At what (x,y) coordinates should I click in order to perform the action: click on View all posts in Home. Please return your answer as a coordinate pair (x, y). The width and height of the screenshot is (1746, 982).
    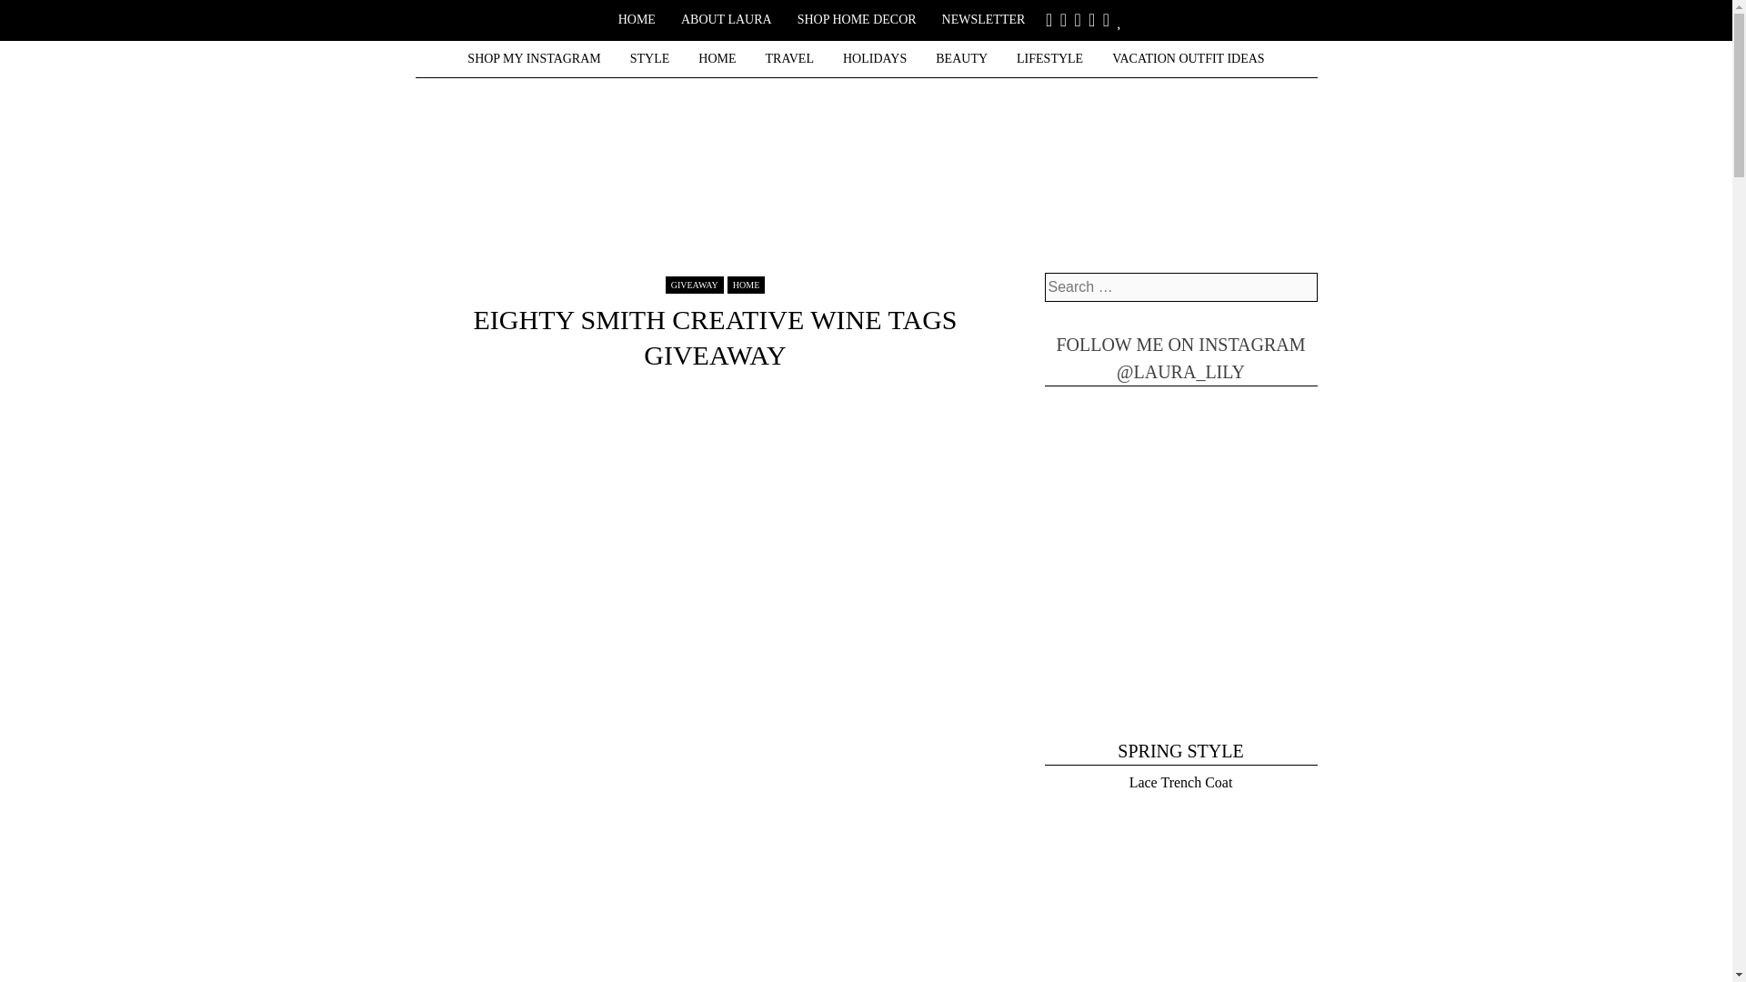
    Looking at the image, I should click on (746, 284).